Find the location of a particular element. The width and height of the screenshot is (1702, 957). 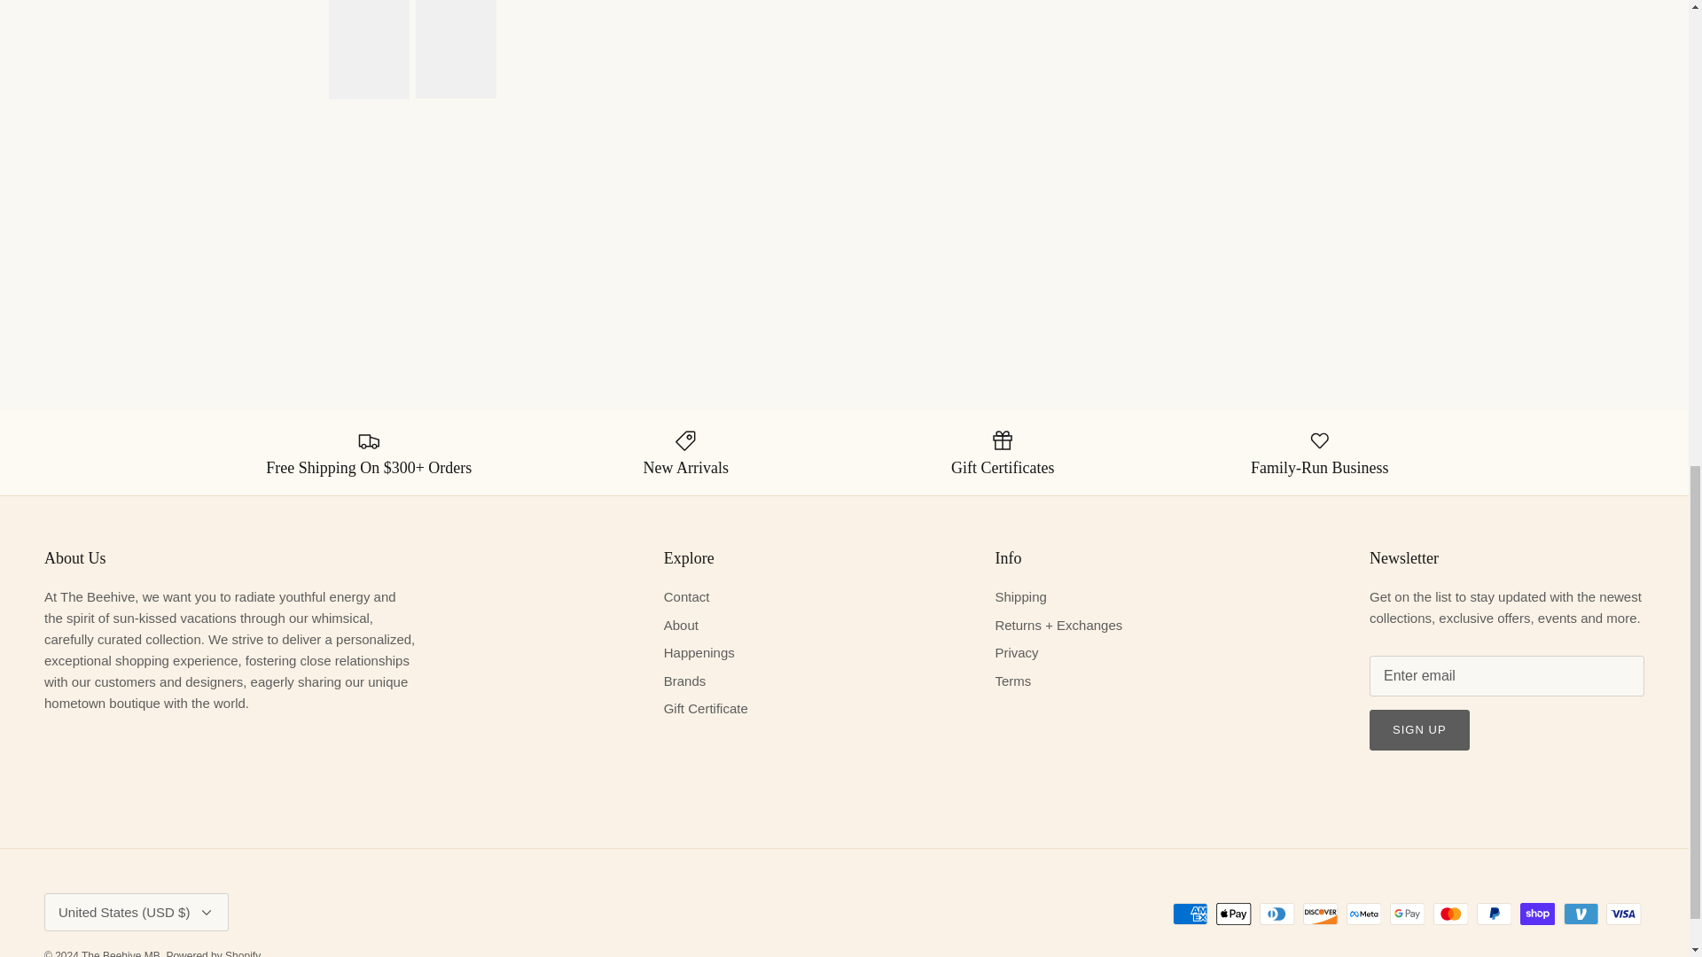

American Express is located at coordinates (1190, 914).